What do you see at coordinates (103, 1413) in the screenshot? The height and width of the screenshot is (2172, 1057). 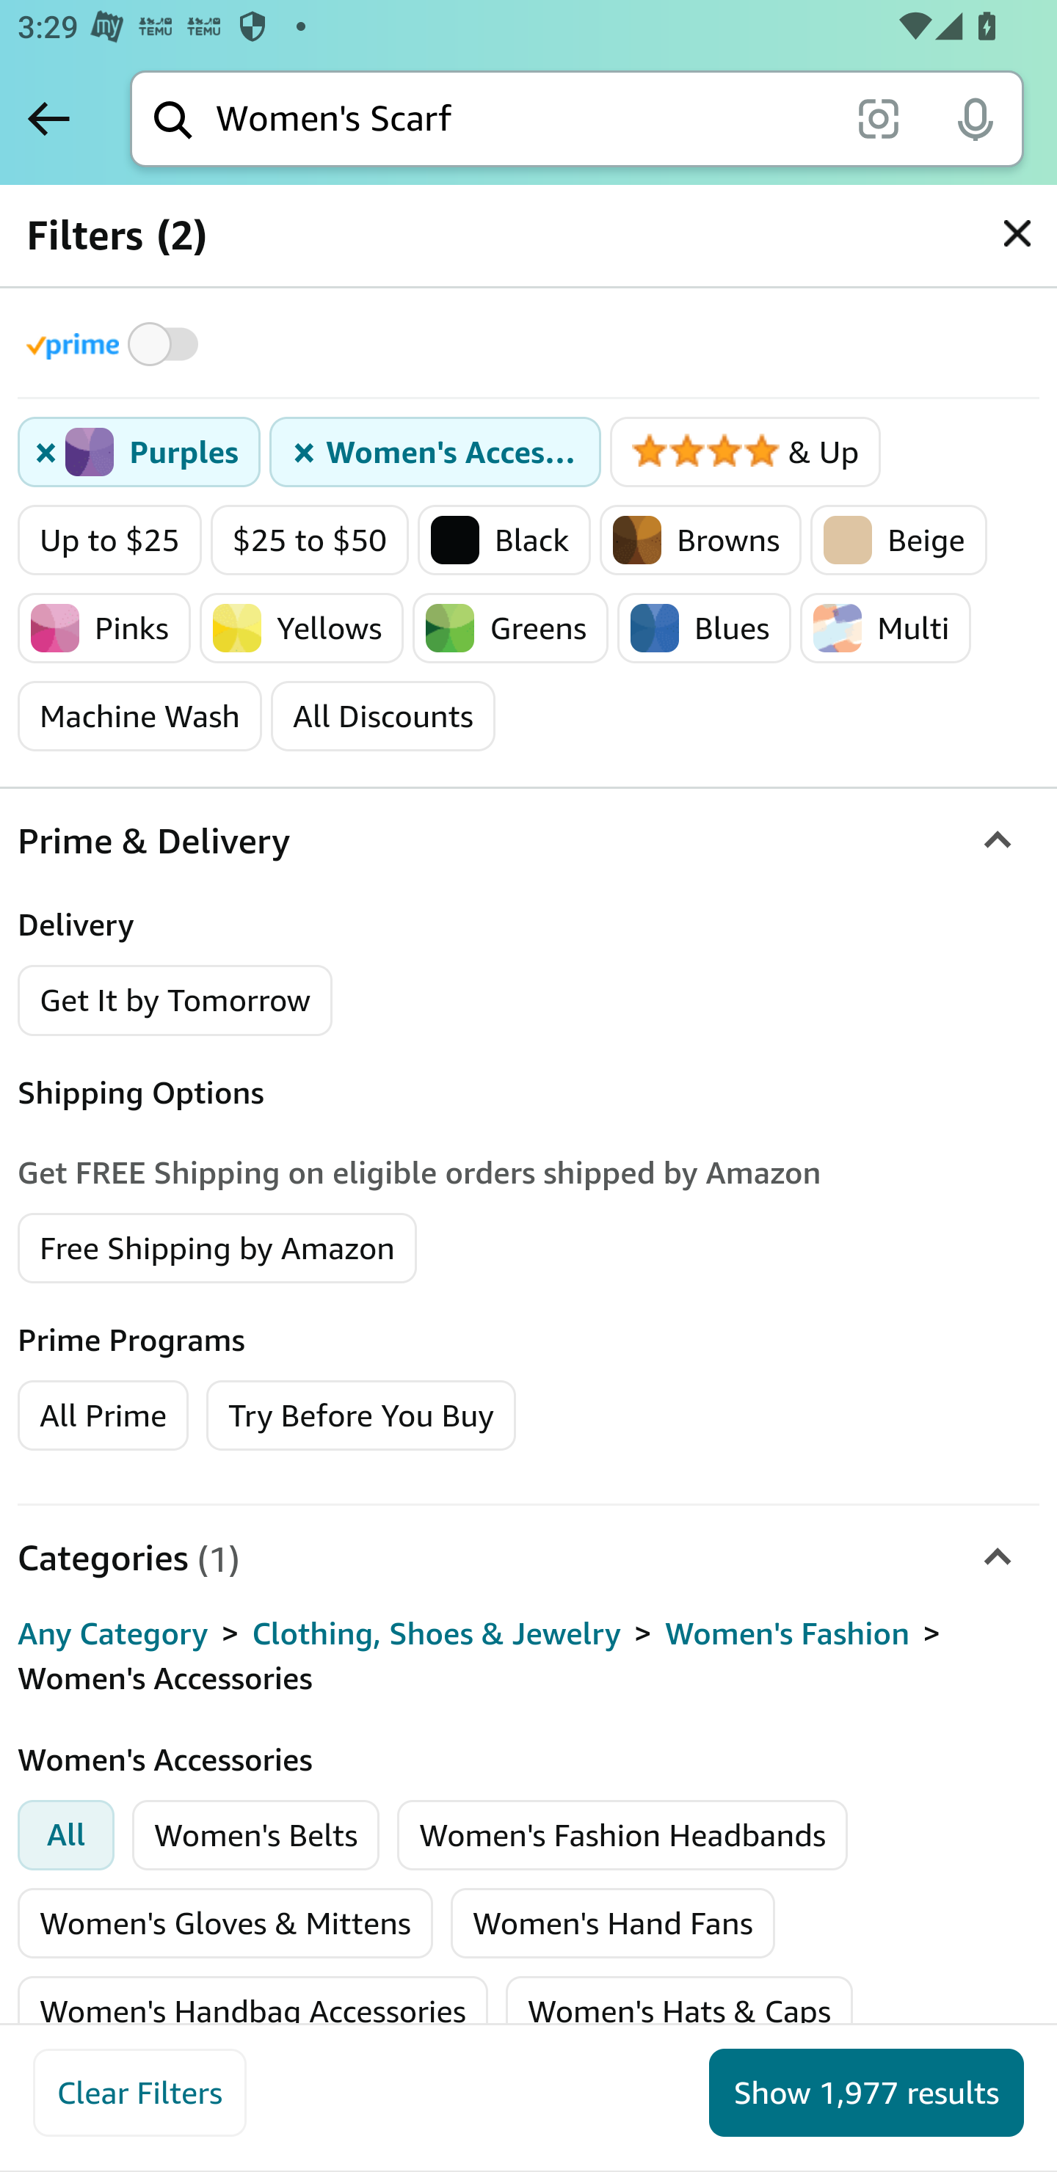 I see `All Prime` at bounding box center [103, 1413].